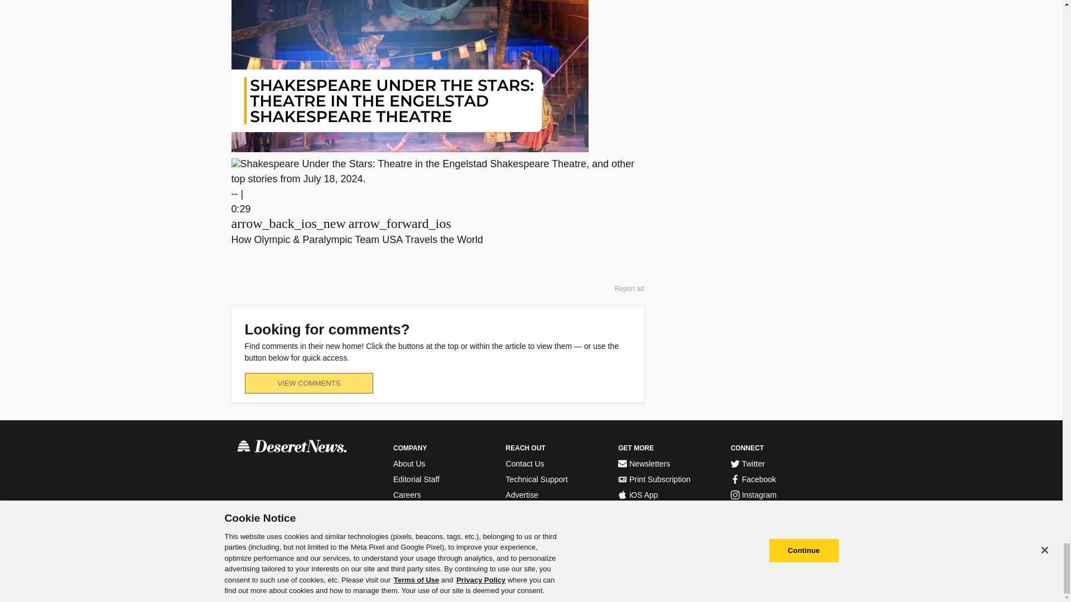 The image size is (1071, 602). Describe the element at coordinates (629, 289) in the screenshot. I see `Report ad` at that location.